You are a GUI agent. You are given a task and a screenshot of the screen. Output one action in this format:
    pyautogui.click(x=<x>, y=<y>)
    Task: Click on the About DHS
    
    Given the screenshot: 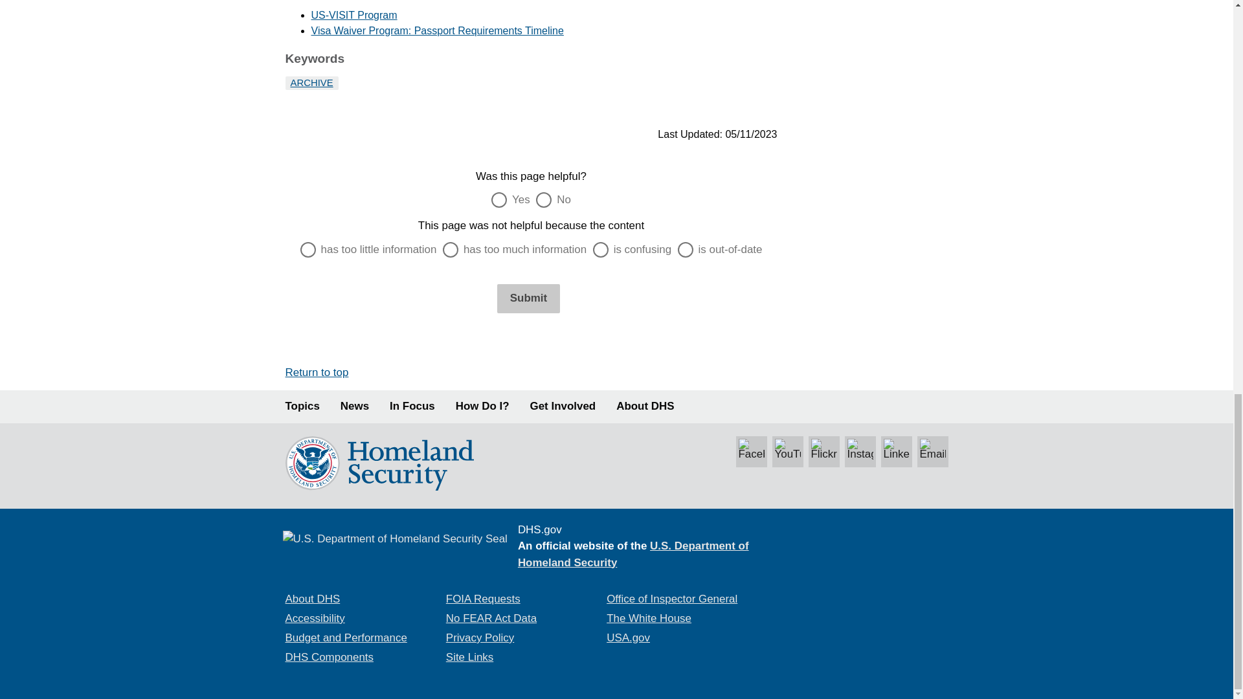 What is the action you would take?
    pyautogui.click(x=645, y=406)
    